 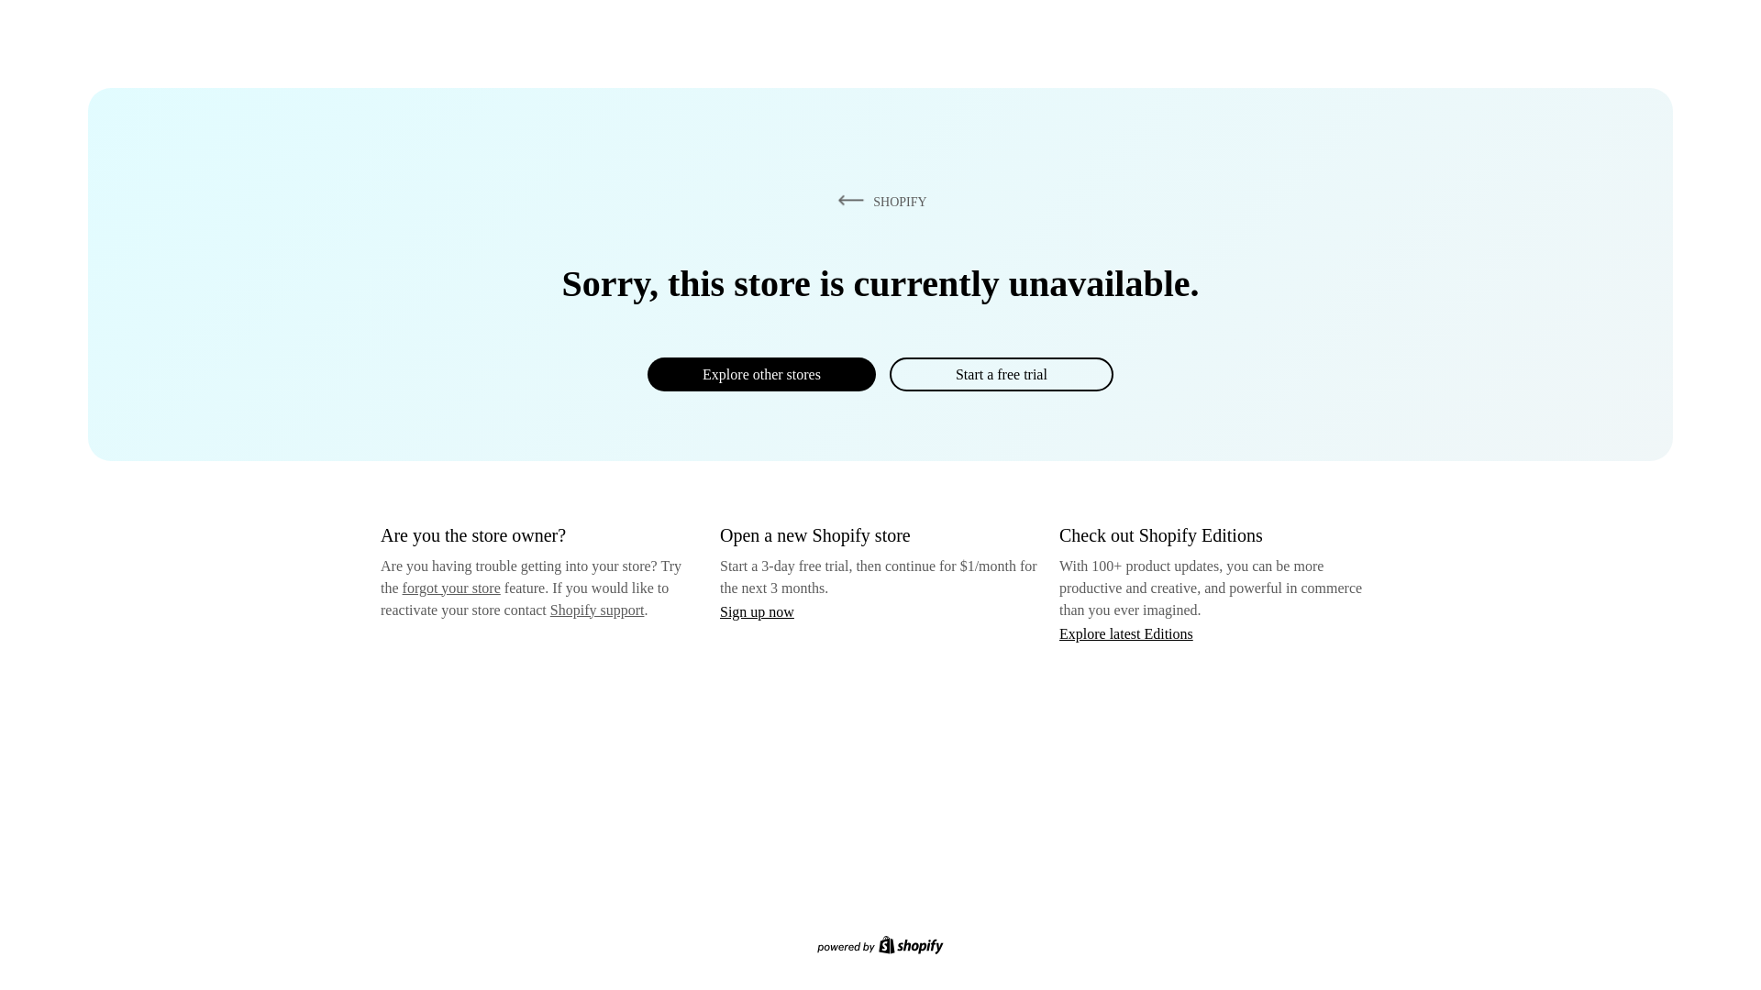 What do you see at coordinates (757, 611) in the screenshot?
I see `Sign up now` at bounding box center [757, 611].